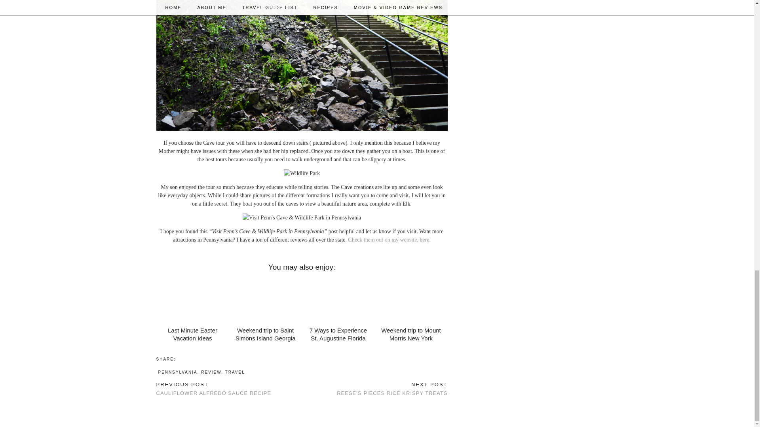 This screenshot has width=760, height=427. Describe the element at coordinates (178, 372) in the screenshot. I see `PENNSYLVANIA` at that location.